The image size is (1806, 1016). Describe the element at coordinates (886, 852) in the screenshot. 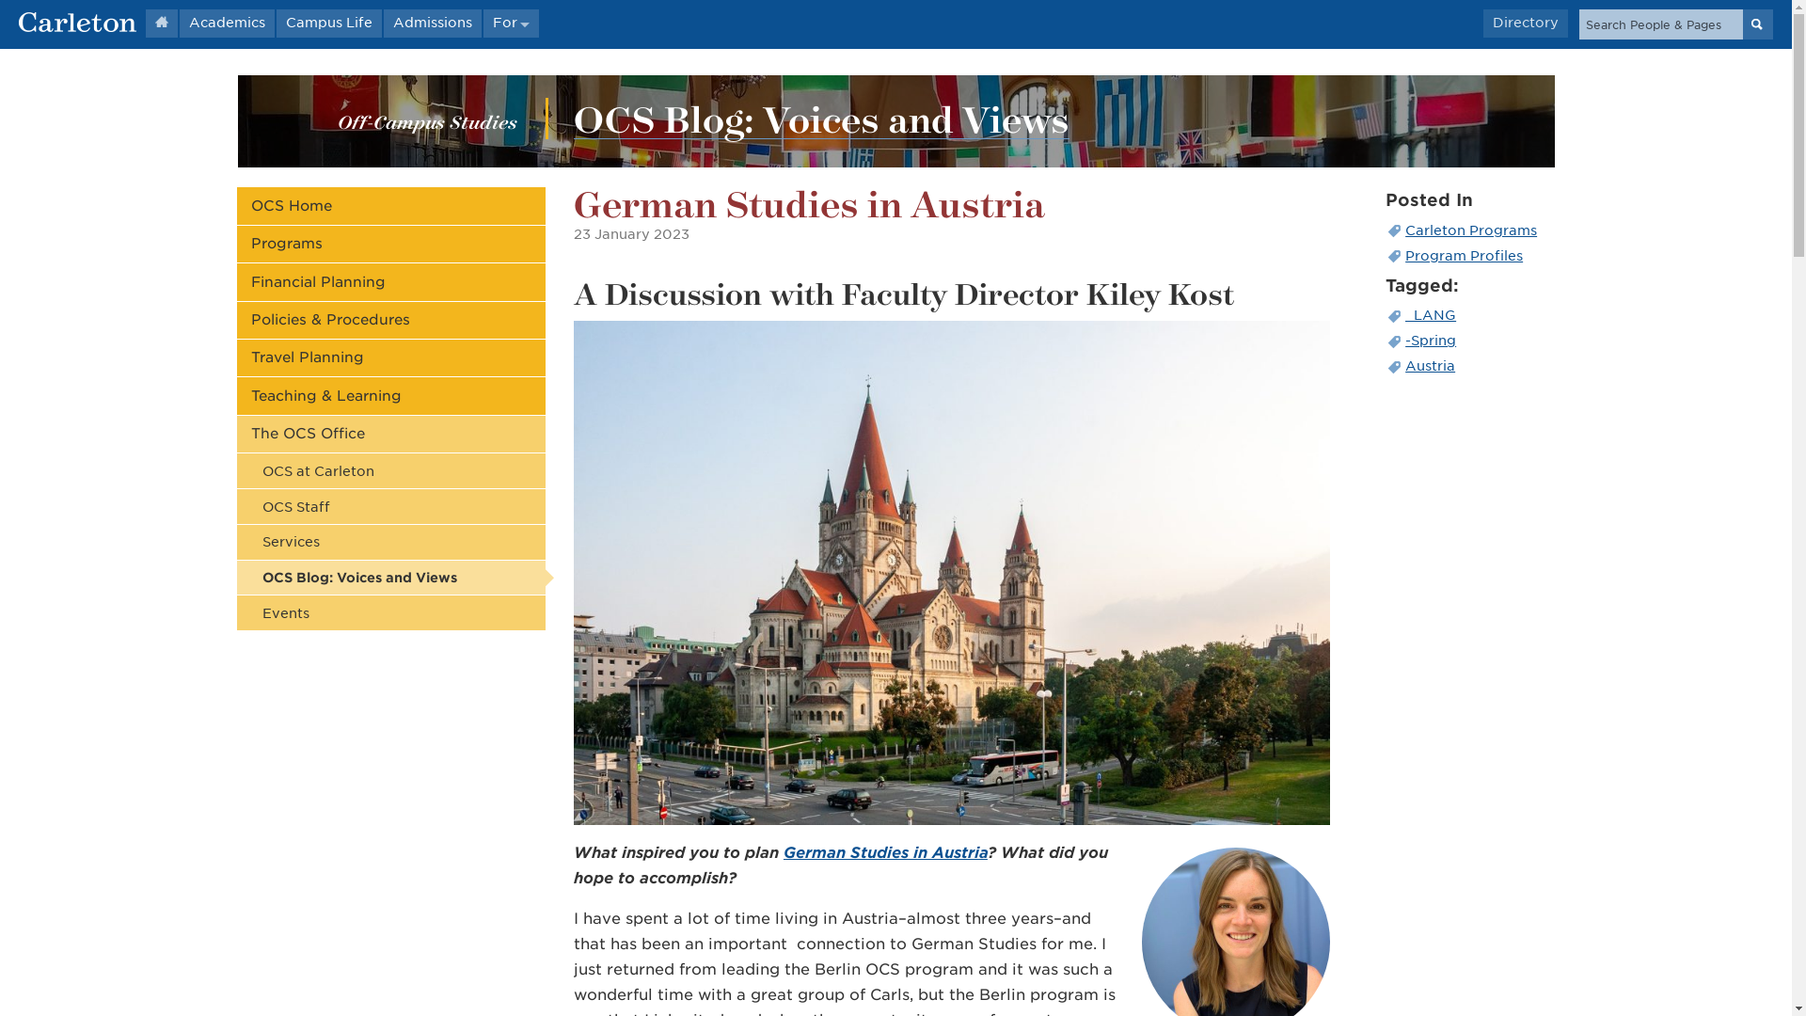

I see `German Studies in Austria` at that location.